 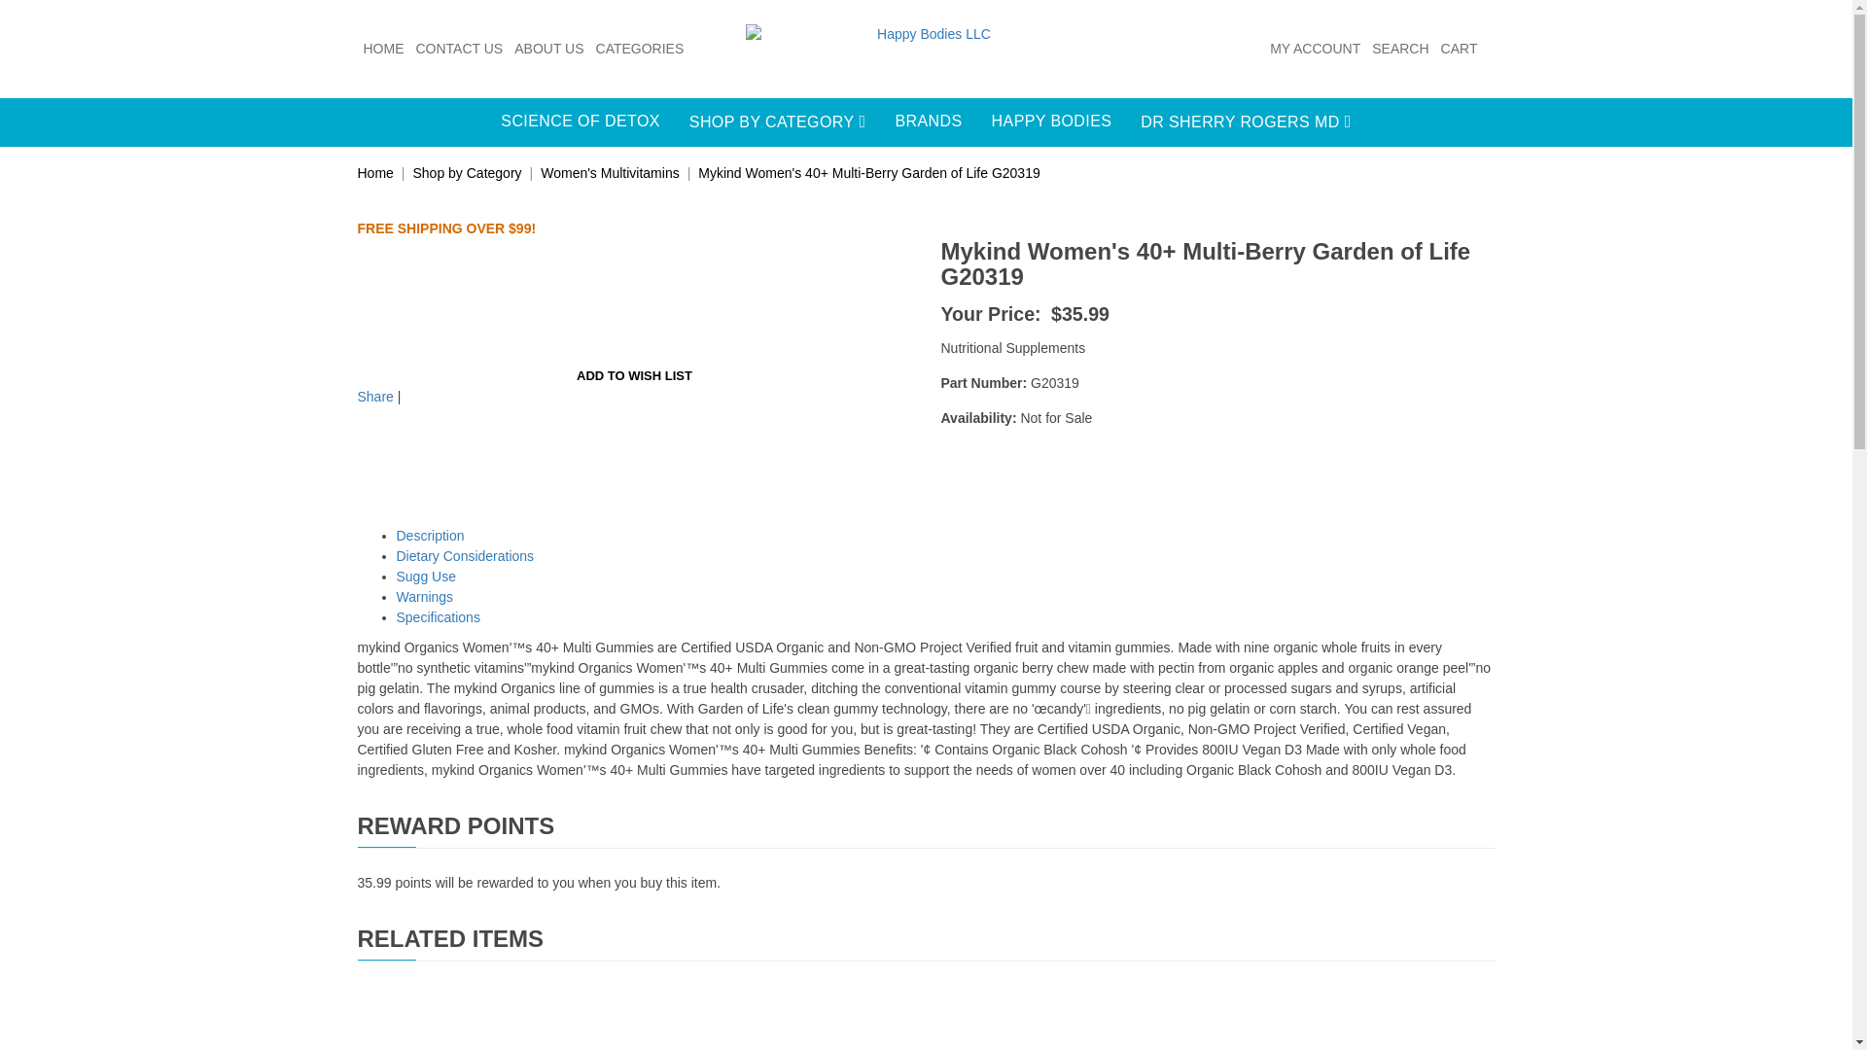 What do you see at coordinates (1400, 49) in the screenshot?
I see `SEARCH` at bounding box center [1400, 49].